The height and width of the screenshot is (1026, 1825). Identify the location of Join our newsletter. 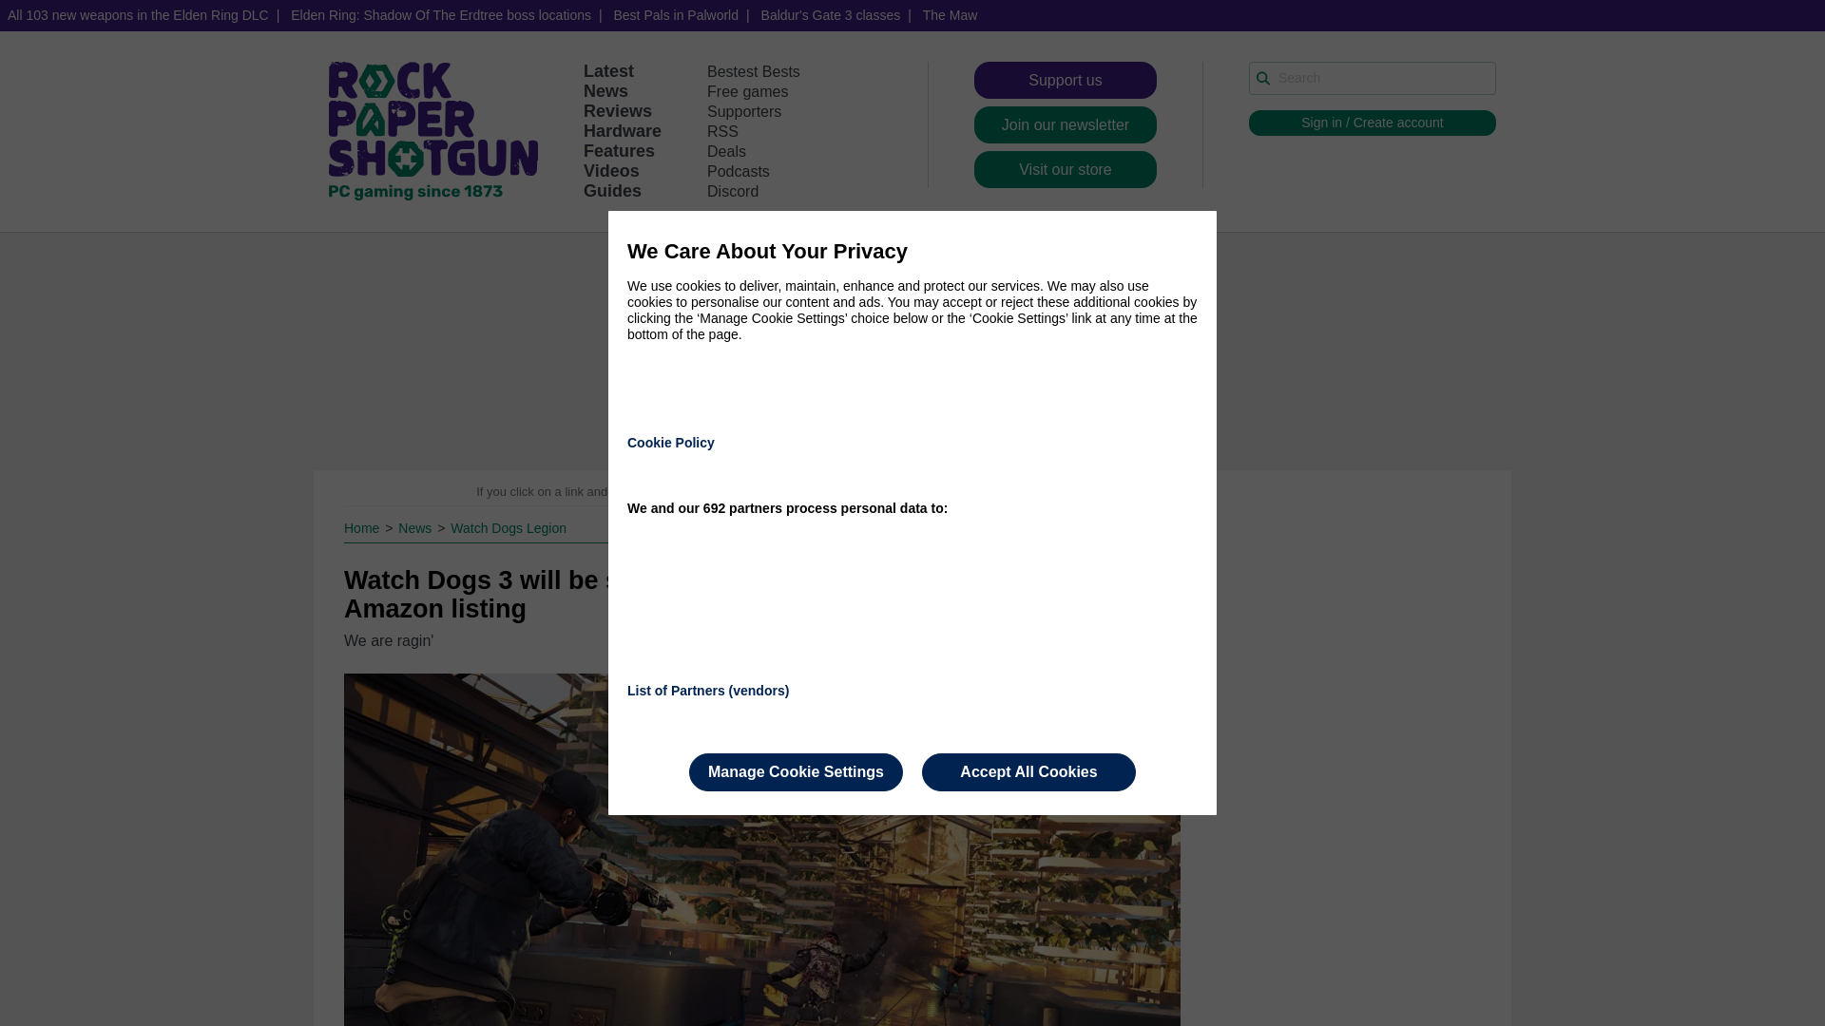
(1066, 125).